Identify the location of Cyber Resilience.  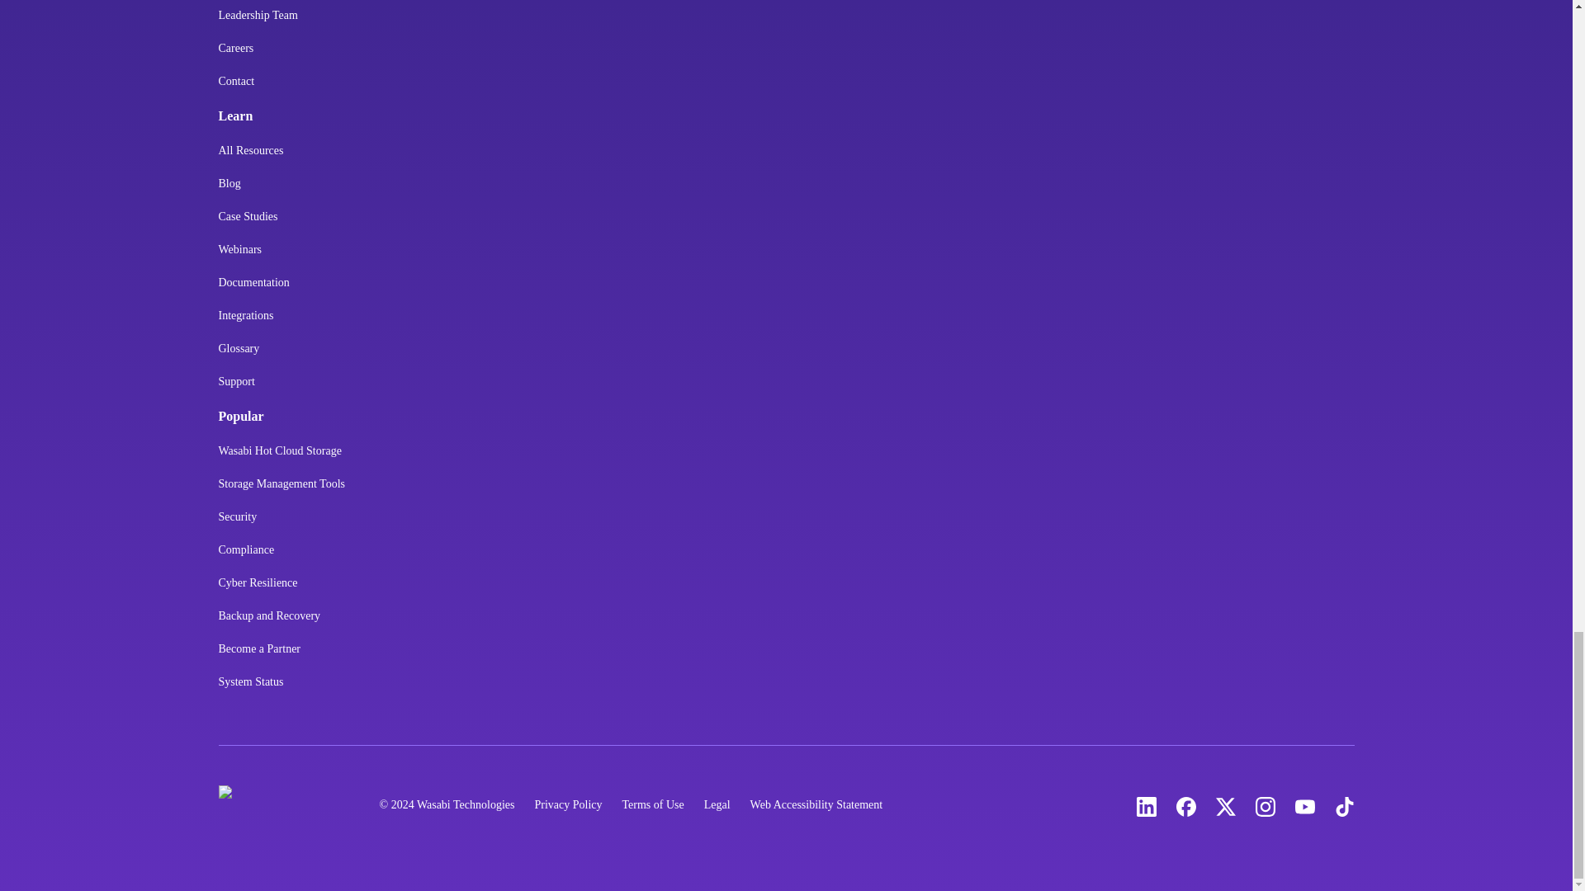
(258, 590).